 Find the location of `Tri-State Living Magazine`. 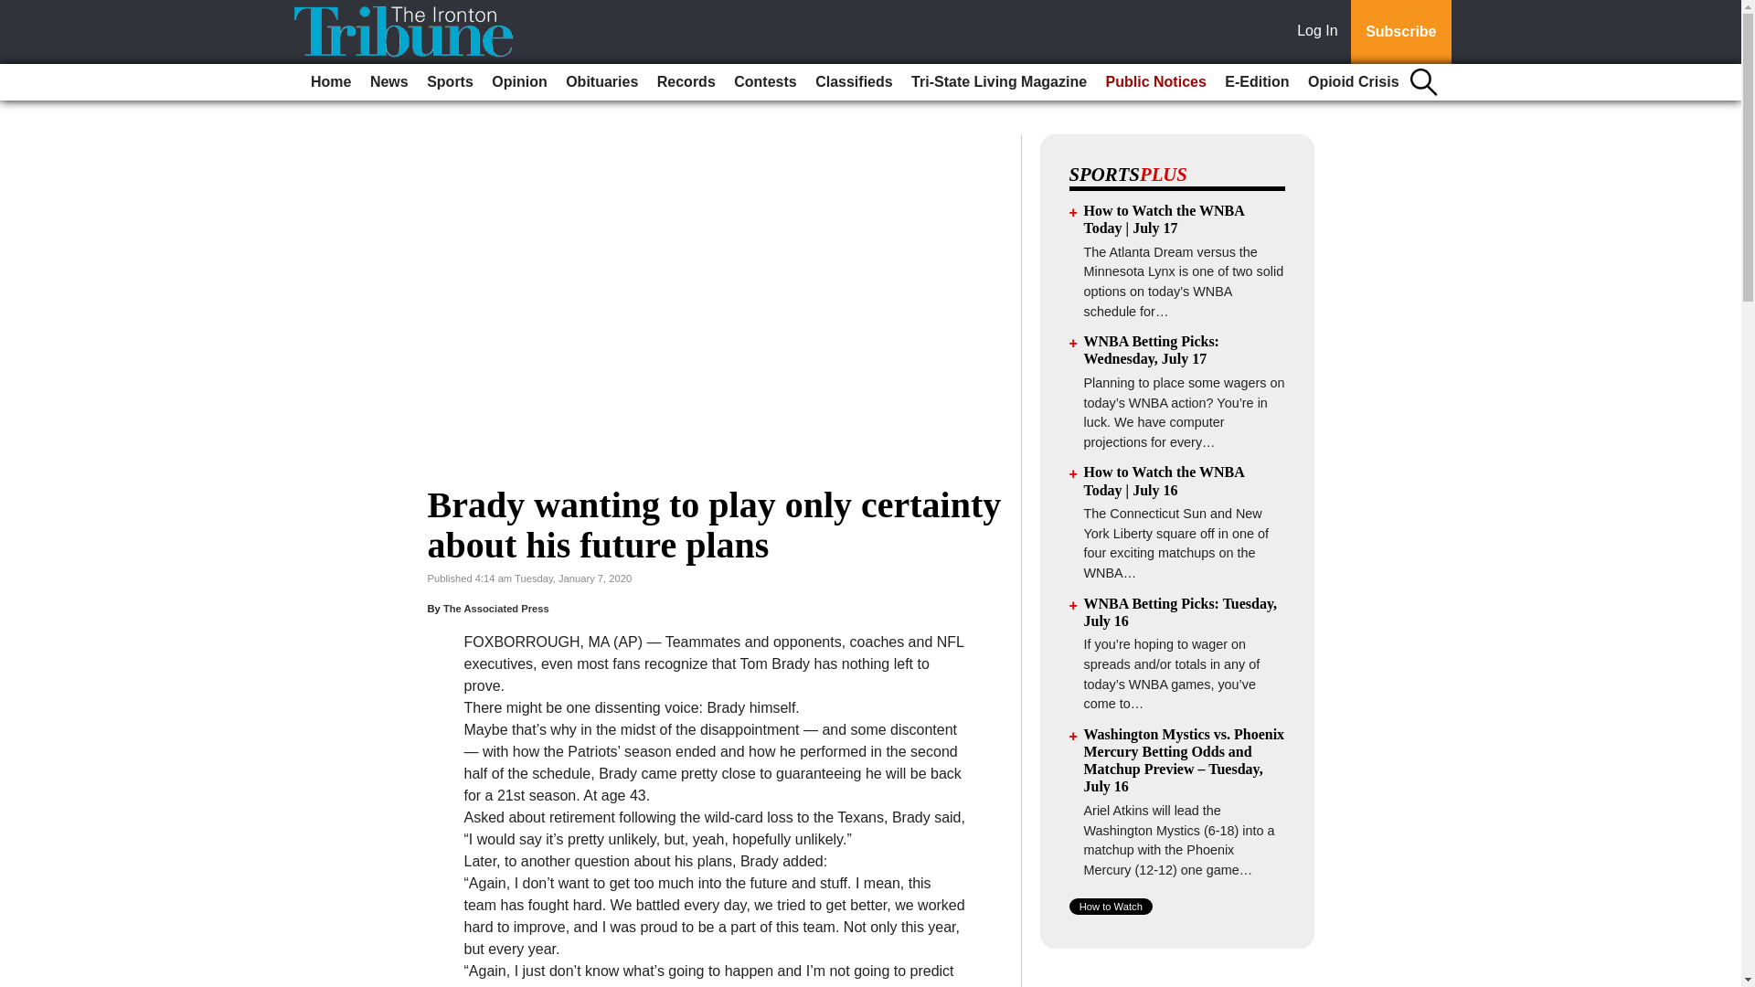

Tri-State Living Magazine is located at coordinates (998, 82).